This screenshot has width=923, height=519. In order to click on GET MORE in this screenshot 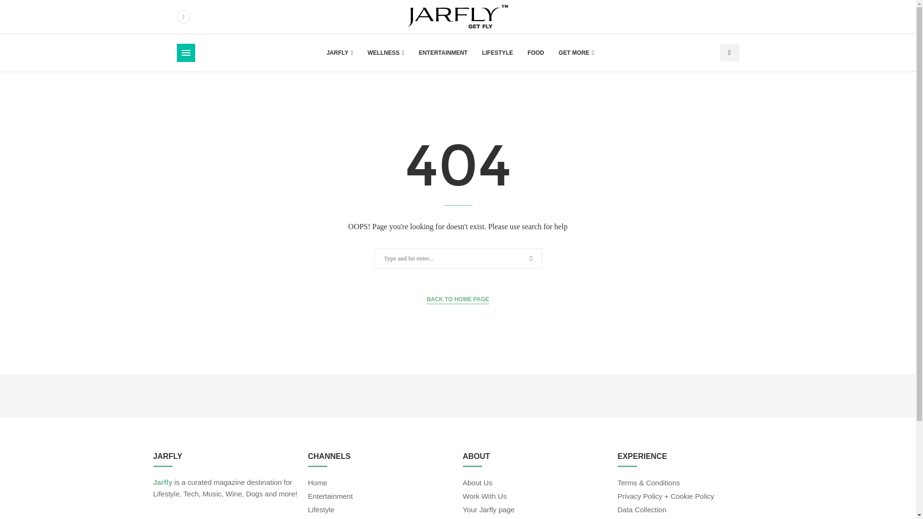, I will do `click(576, 53)`.